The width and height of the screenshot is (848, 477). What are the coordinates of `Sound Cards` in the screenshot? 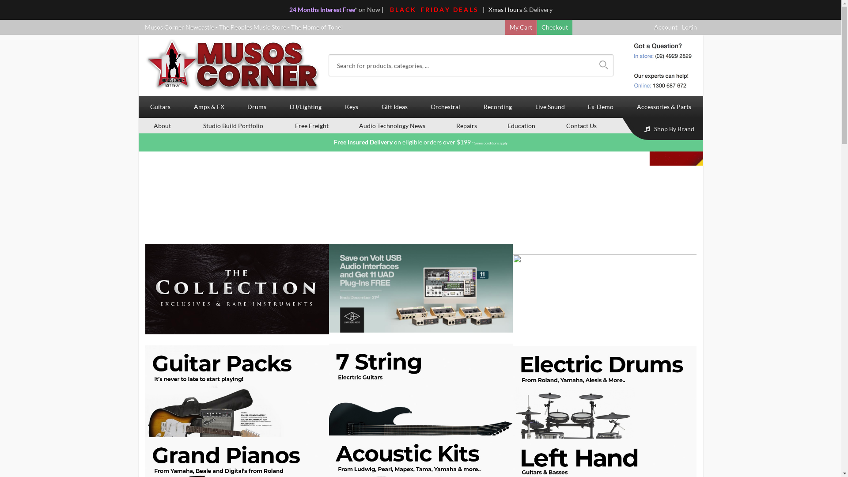 It's located at (27, 471).